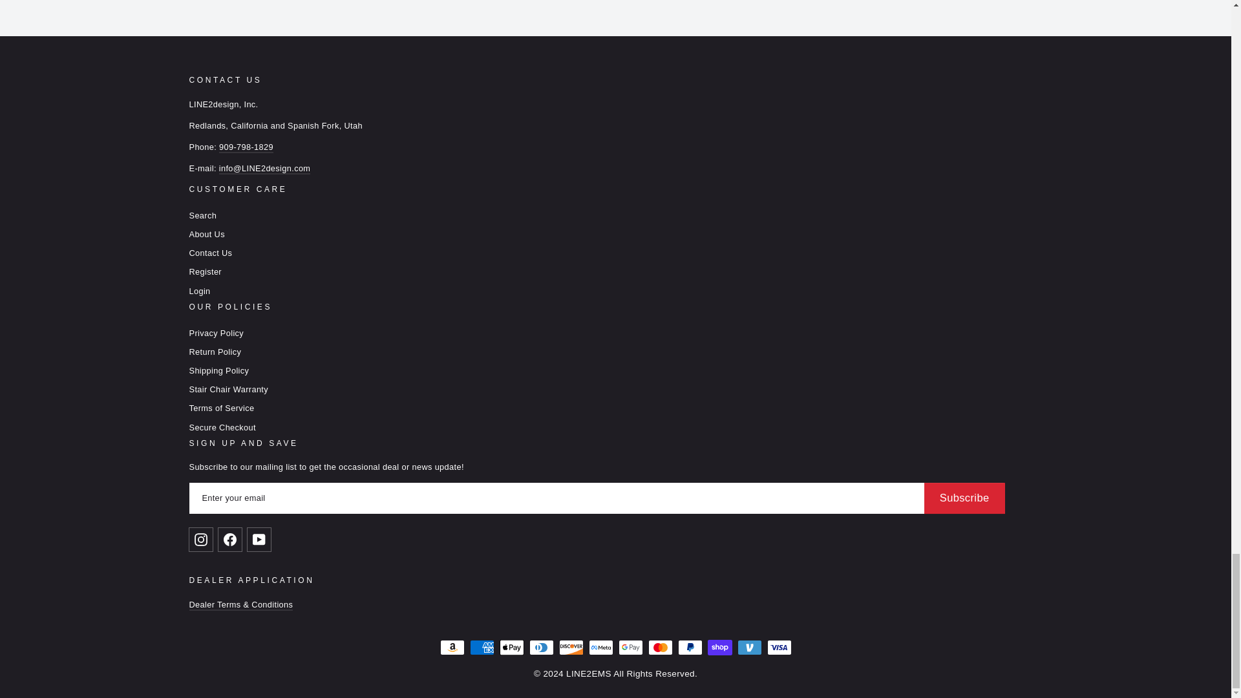 The width and height of the screenshot is (1241, 698). What do you see at coordinates (511, 648) in the screenshot?
I see `Apple Pay` at bounding box center [511, 648].